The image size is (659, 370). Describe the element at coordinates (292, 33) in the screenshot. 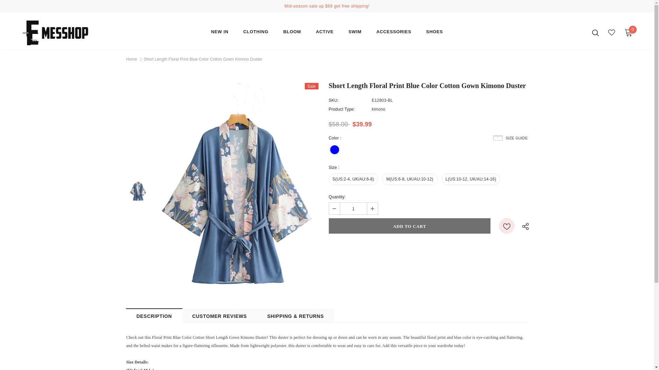

I see `BLOOM` at that location.